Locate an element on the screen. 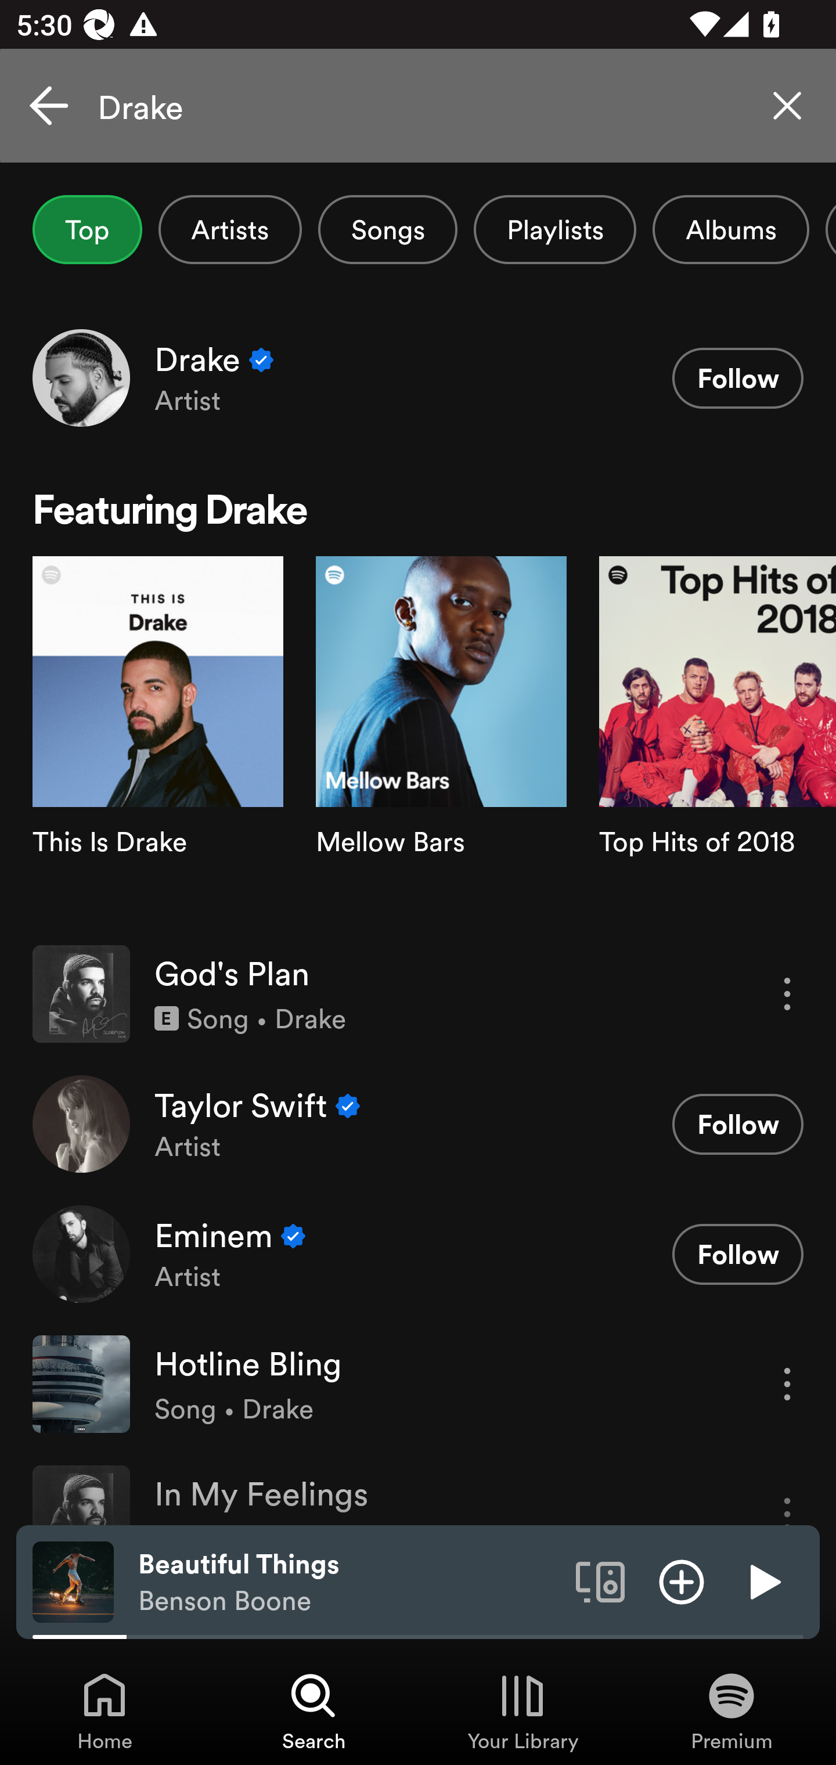 This screenshot has height=1765, width=836. Taylor Swift Verified Artist Follow Follow is located at coordinates (418, 1124).